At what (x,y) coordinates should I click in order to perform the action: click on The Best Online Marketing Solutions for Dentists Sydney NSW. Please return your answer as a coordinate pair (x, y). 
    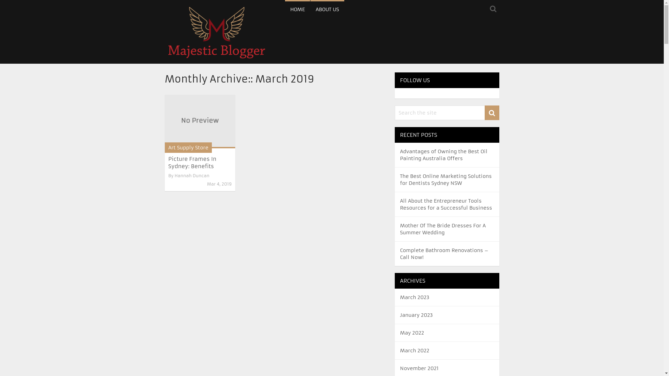
    Looking at the image, I should click on (446, 180).